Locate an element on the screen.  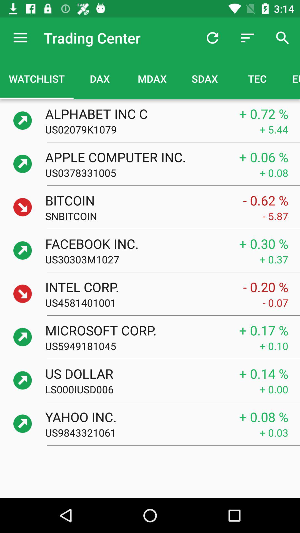
turn on icon next to the trading center app is located at coordinates (20, 38).